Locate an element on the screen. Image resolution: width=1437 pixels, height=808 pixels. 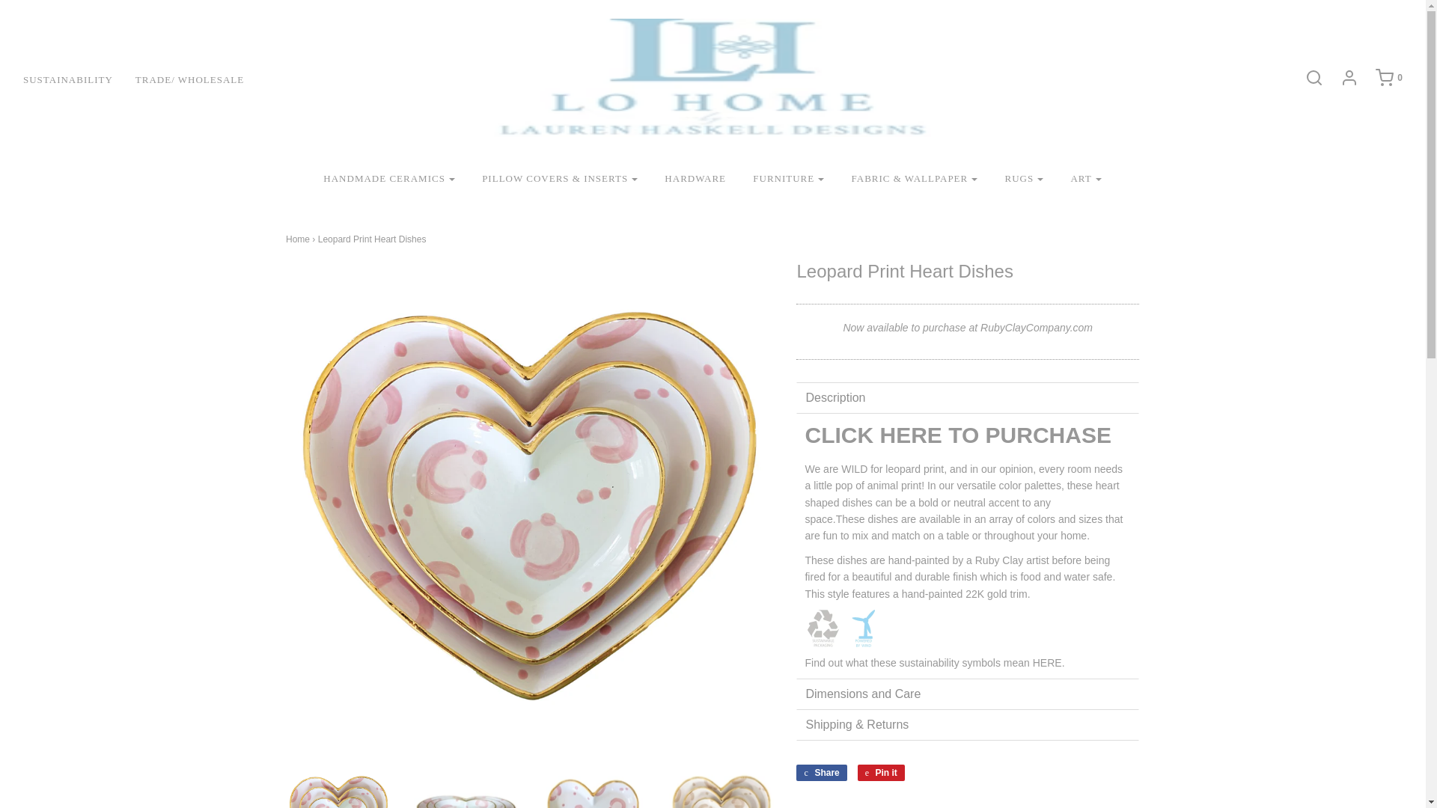
0 is located at coordinates (1382, 77).